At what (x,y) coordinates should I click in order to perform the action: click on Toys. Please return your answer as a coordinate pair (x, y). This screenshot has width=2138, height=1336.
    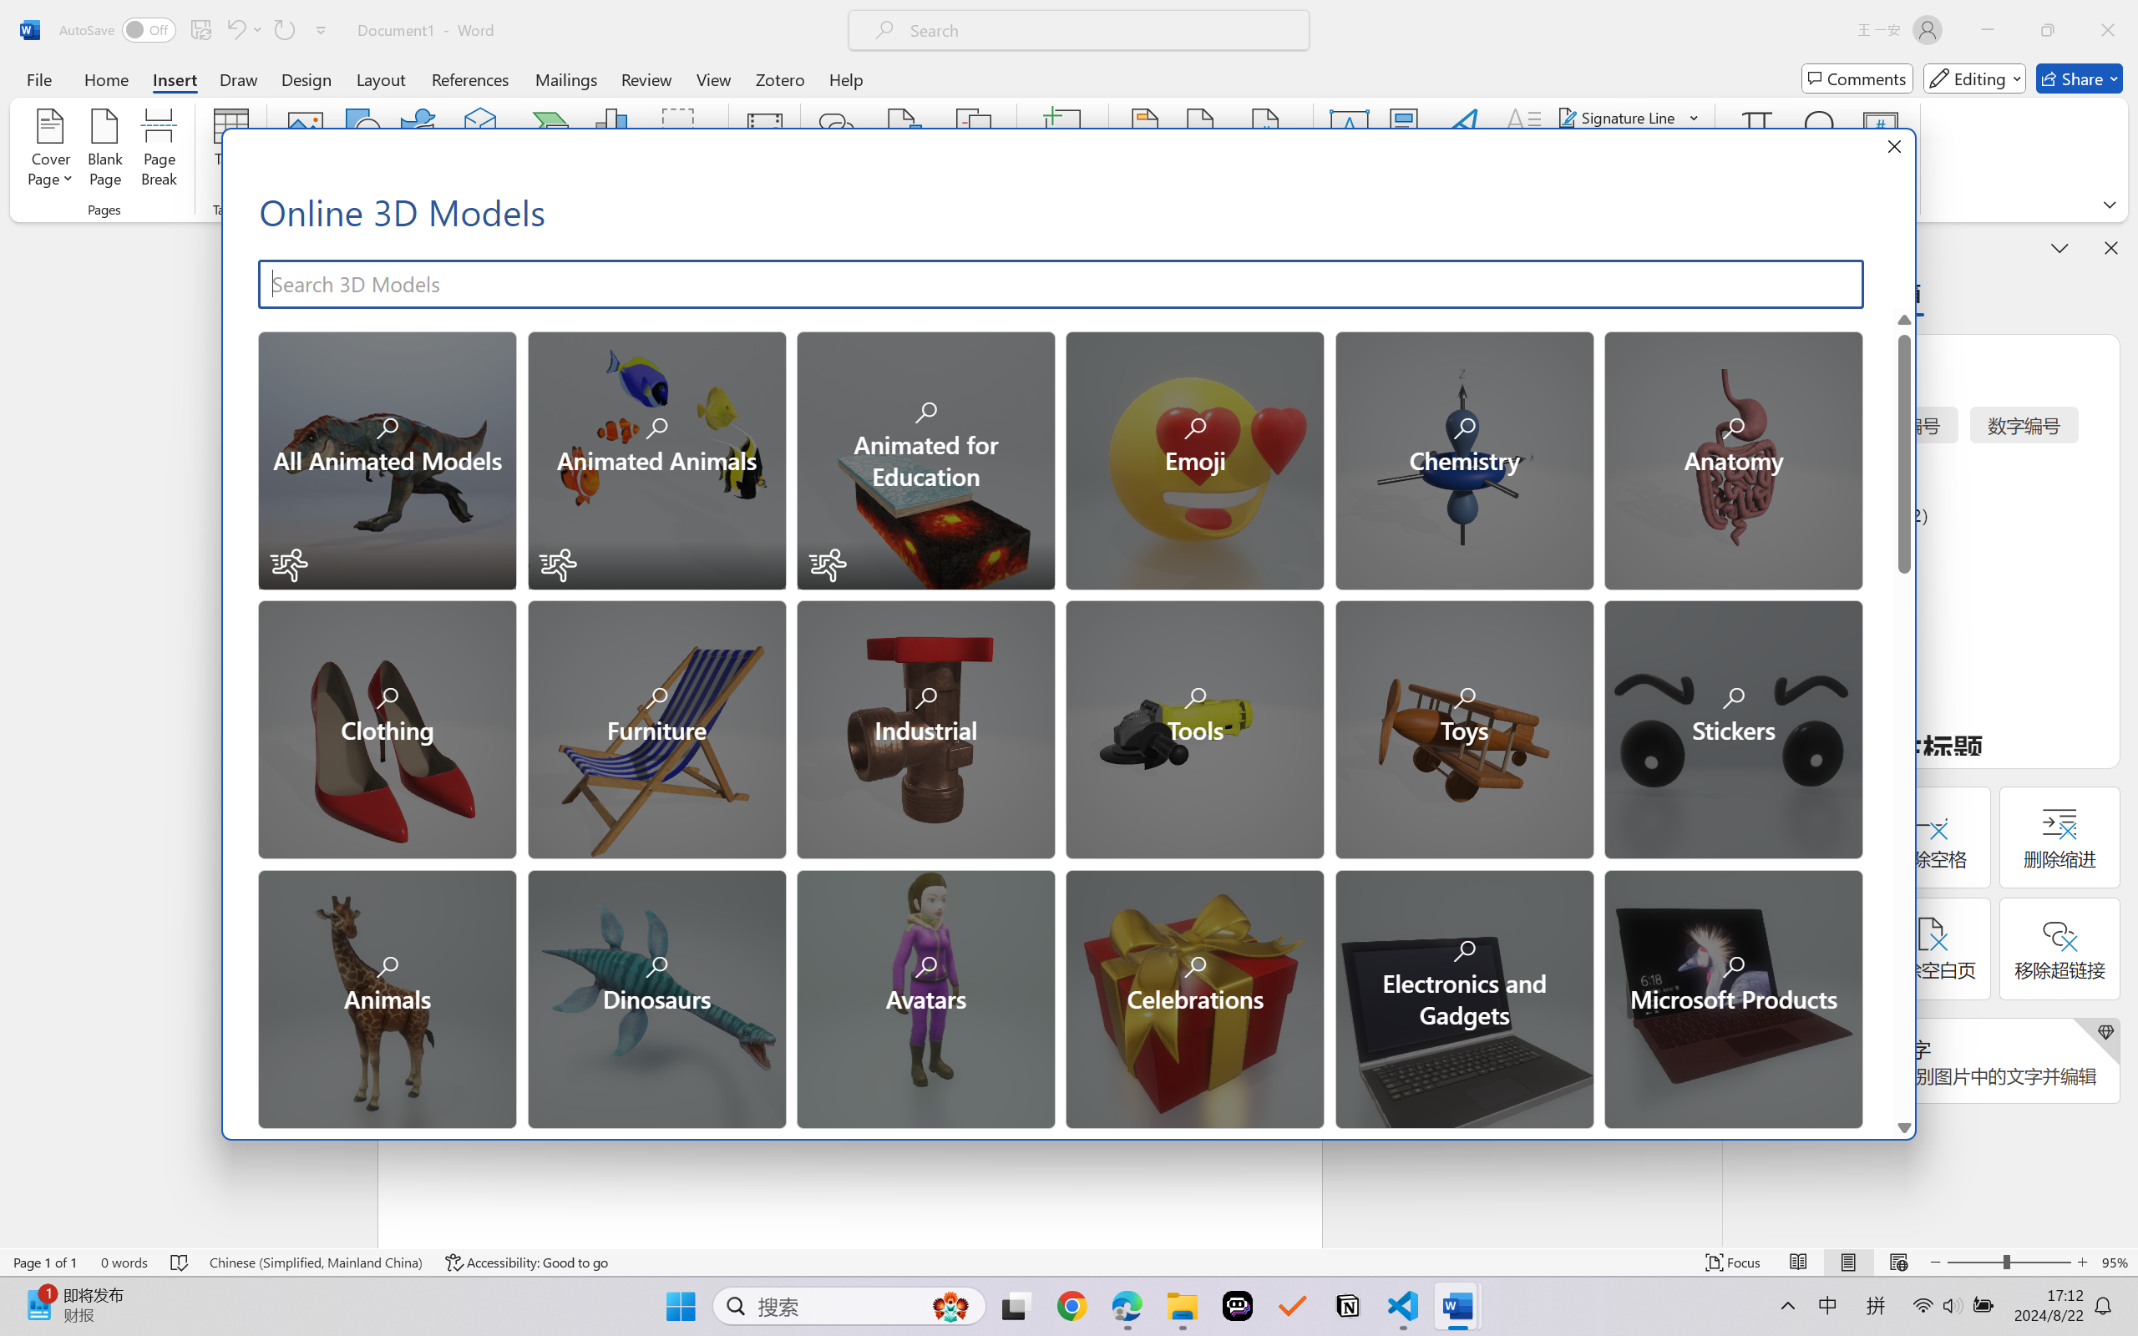
    Looking at the image, I should click on (1463, 728).